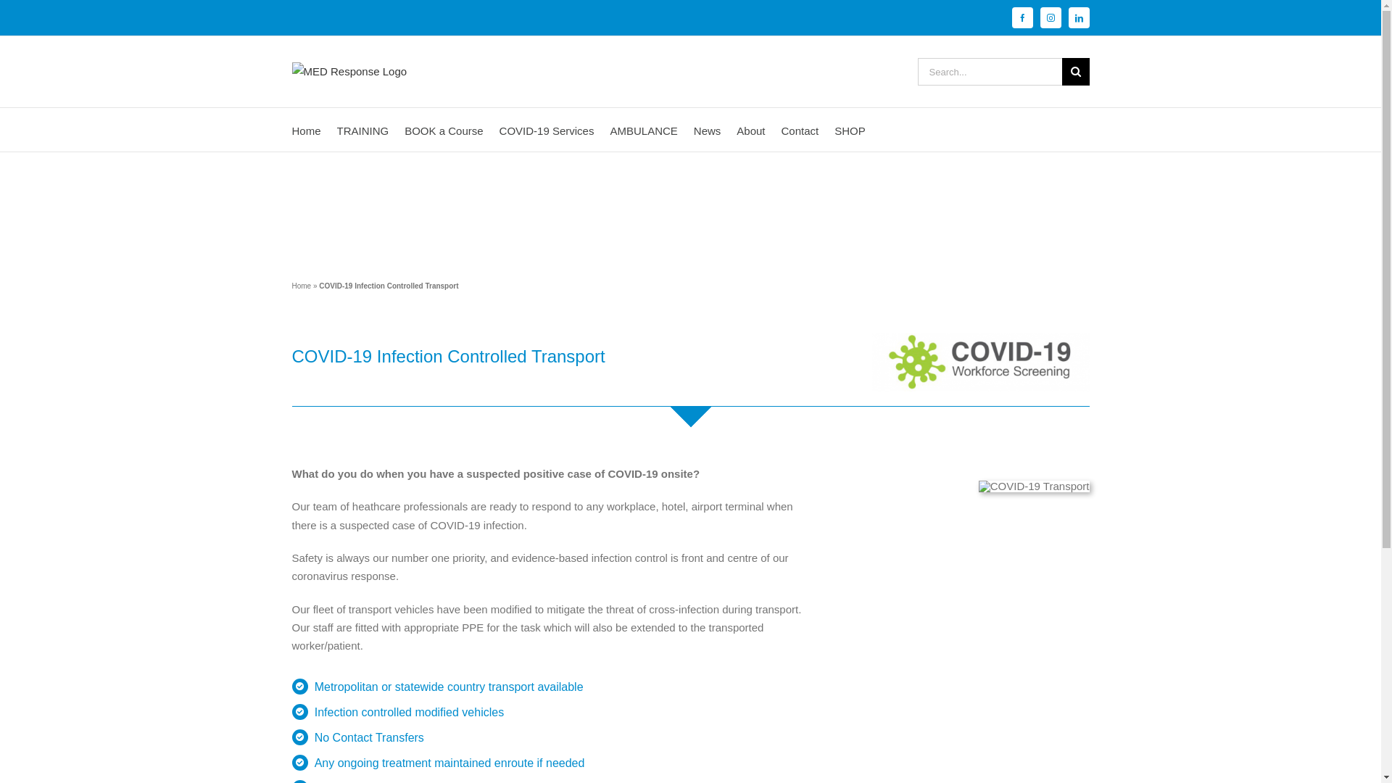  What do you see at coordinates (751, 130) in the screenshot?
I see `About` at bounding box center [751, 130].